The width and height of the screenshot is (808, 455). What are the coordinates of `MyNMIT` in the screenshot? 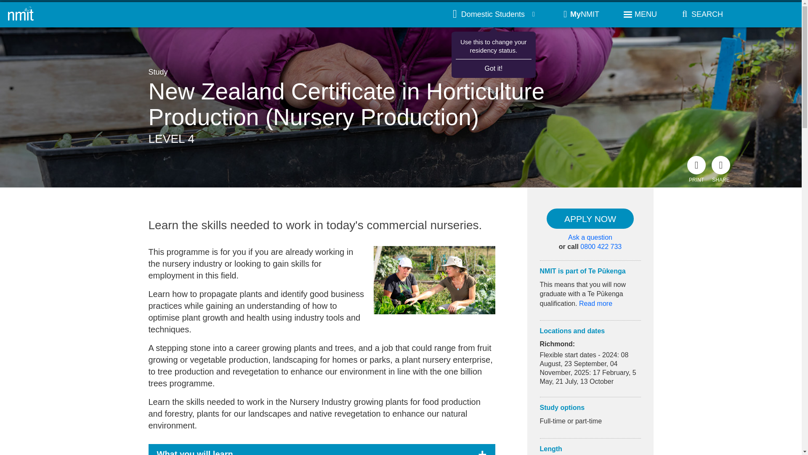 It's located at (581, 14).